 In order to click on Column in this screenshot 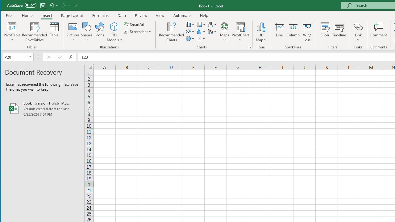, I will do `click(293, 32)`.